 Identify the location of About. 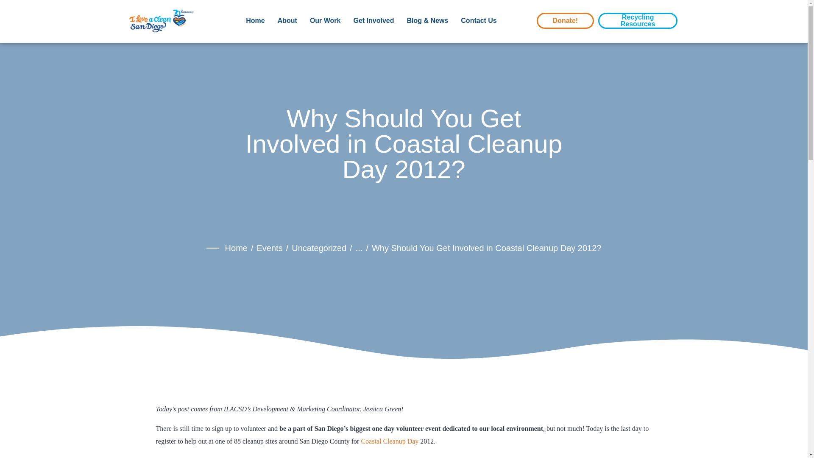
(287, 27).